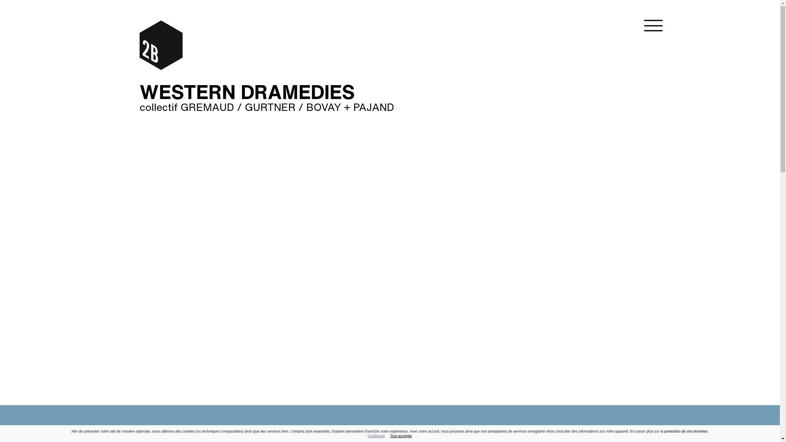 The width and height of the screenshot is (786, 442). What do you see at coordinates (401, 436) in the screenshot?
I see `Tout accepter` at bounding box center [401, 436].